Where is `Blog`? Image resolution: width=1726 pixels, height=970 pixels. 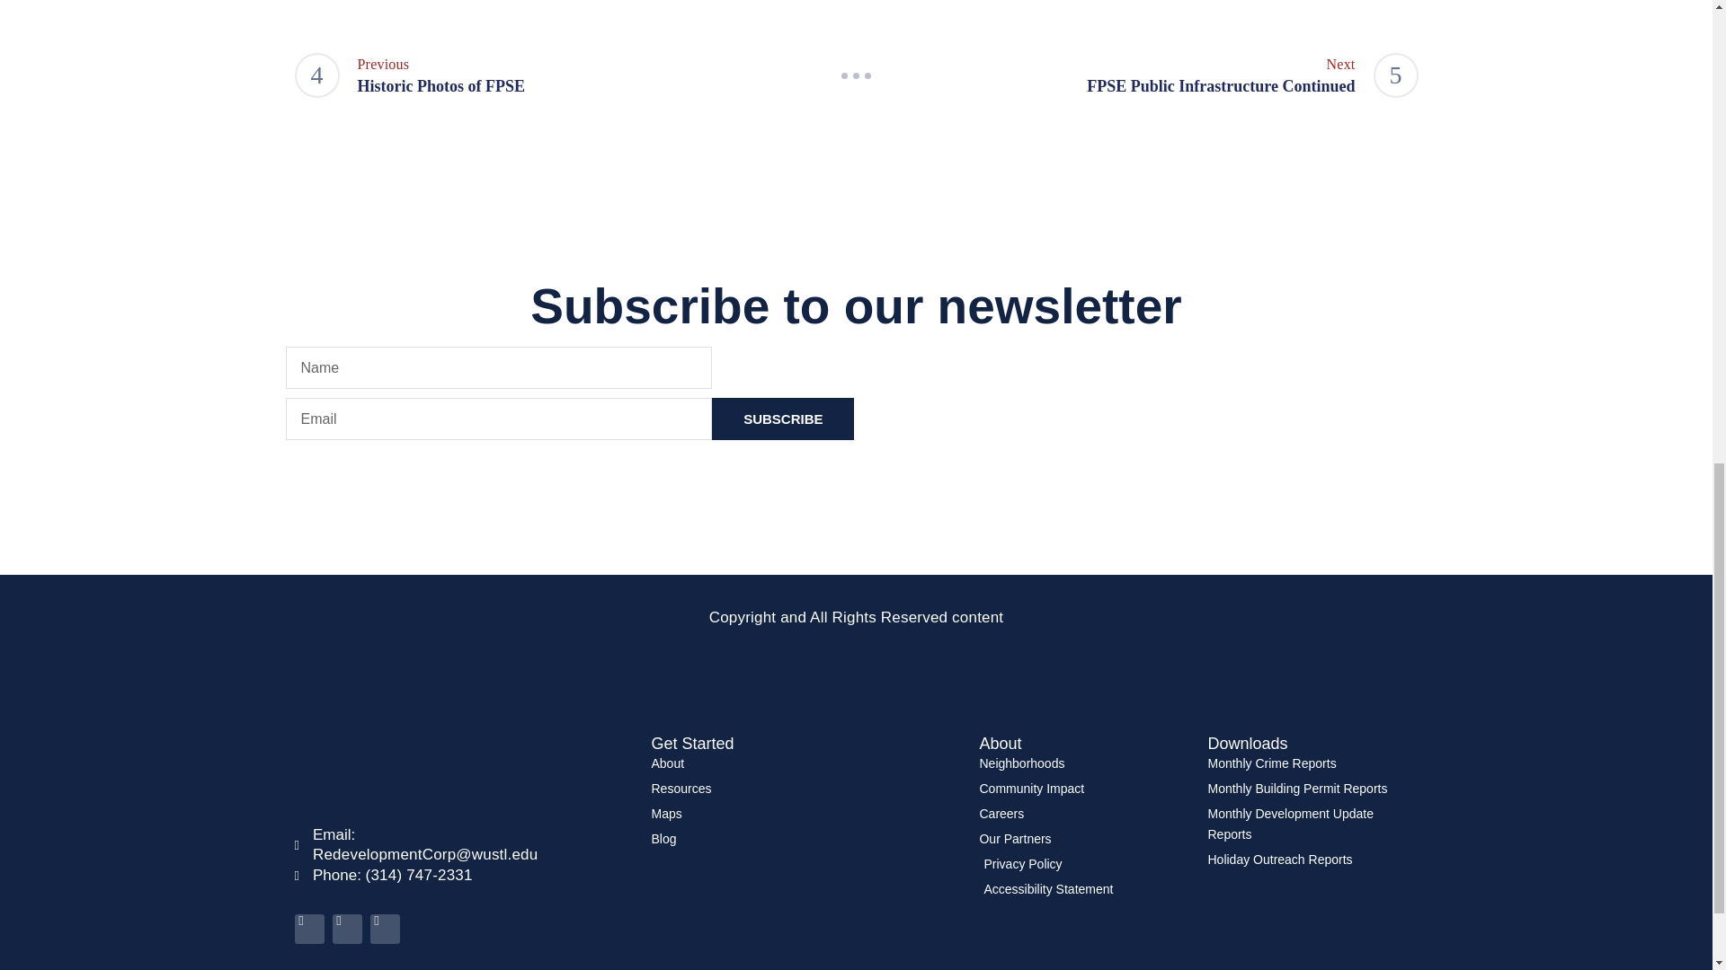
Blog is located at coordinates (805, 839).